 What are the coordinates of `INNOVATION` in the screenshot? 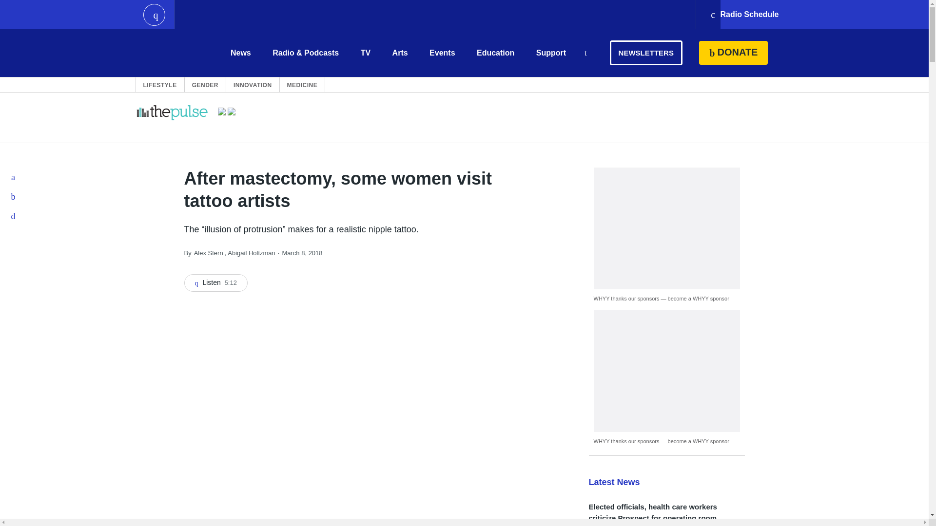 It's located at (253, 85).